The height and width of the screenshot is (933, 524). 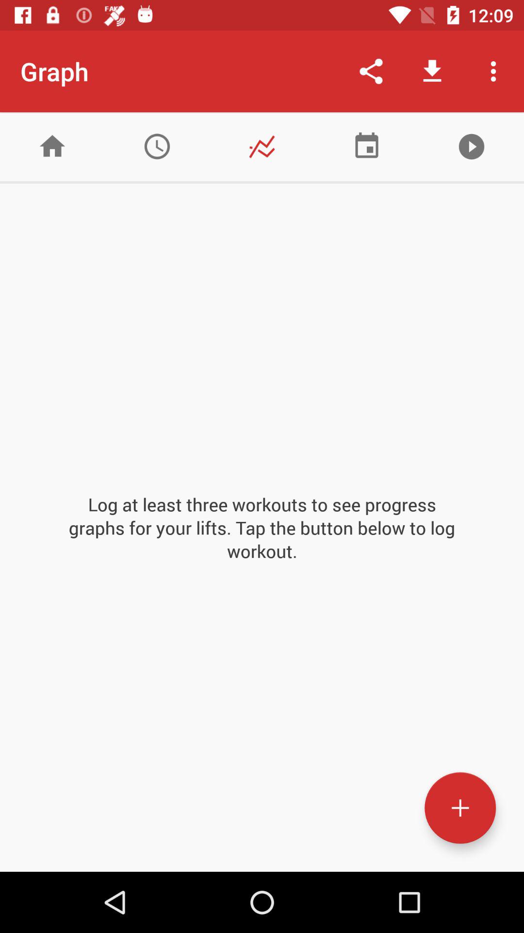 What do you see at coordinates (367, 147) in the screenshot?
I see `gym workout planner` at bounding box center [367, 147].